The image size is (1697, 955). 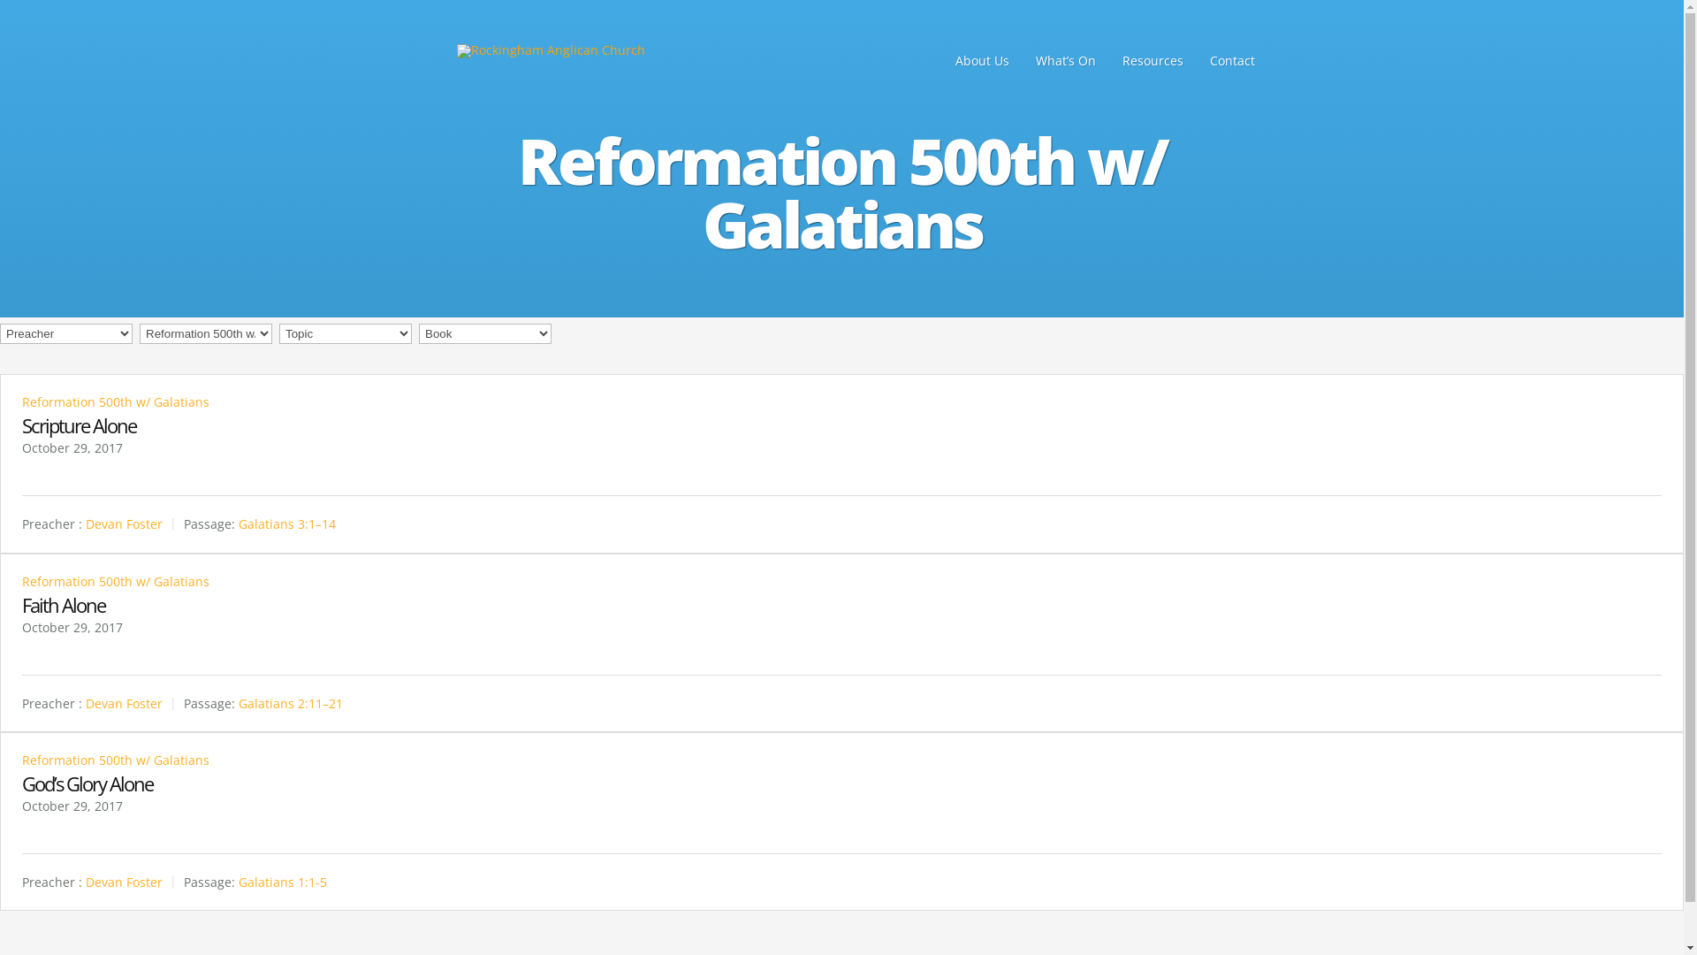 I want to click on Reformation 500th w/ Galatians, so click(x=116, y=582).